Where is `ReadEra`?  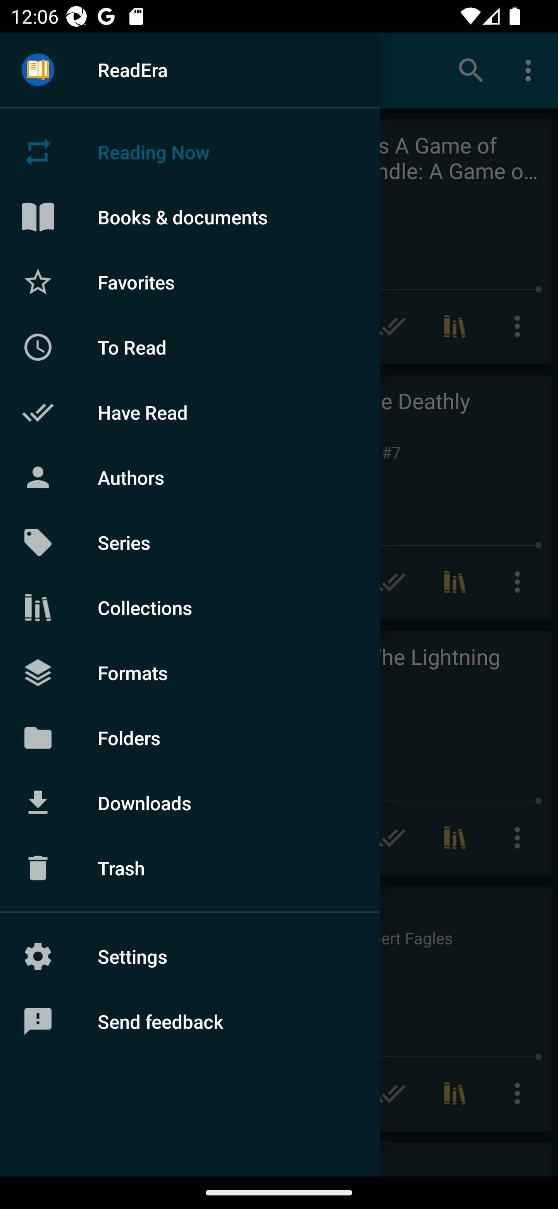
ReadEra is located at coordinates (190, 69).